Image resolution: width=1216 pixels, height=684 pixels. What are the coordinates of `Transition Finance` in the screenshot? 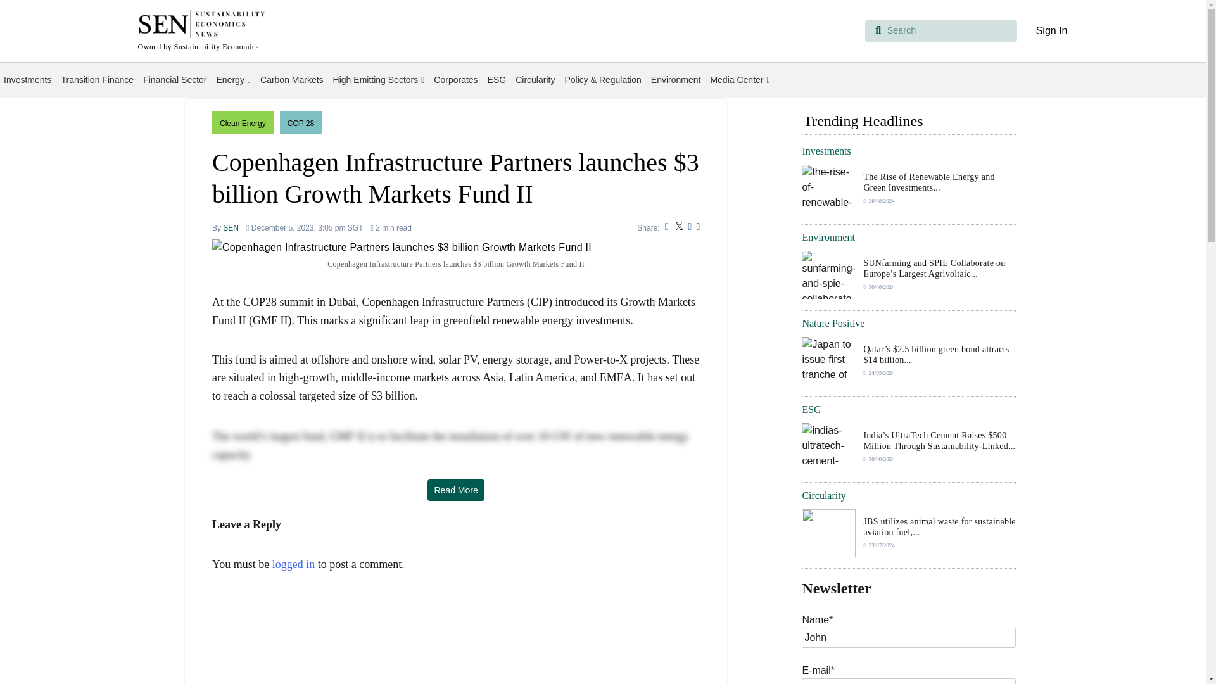 It's located at (97, 80).